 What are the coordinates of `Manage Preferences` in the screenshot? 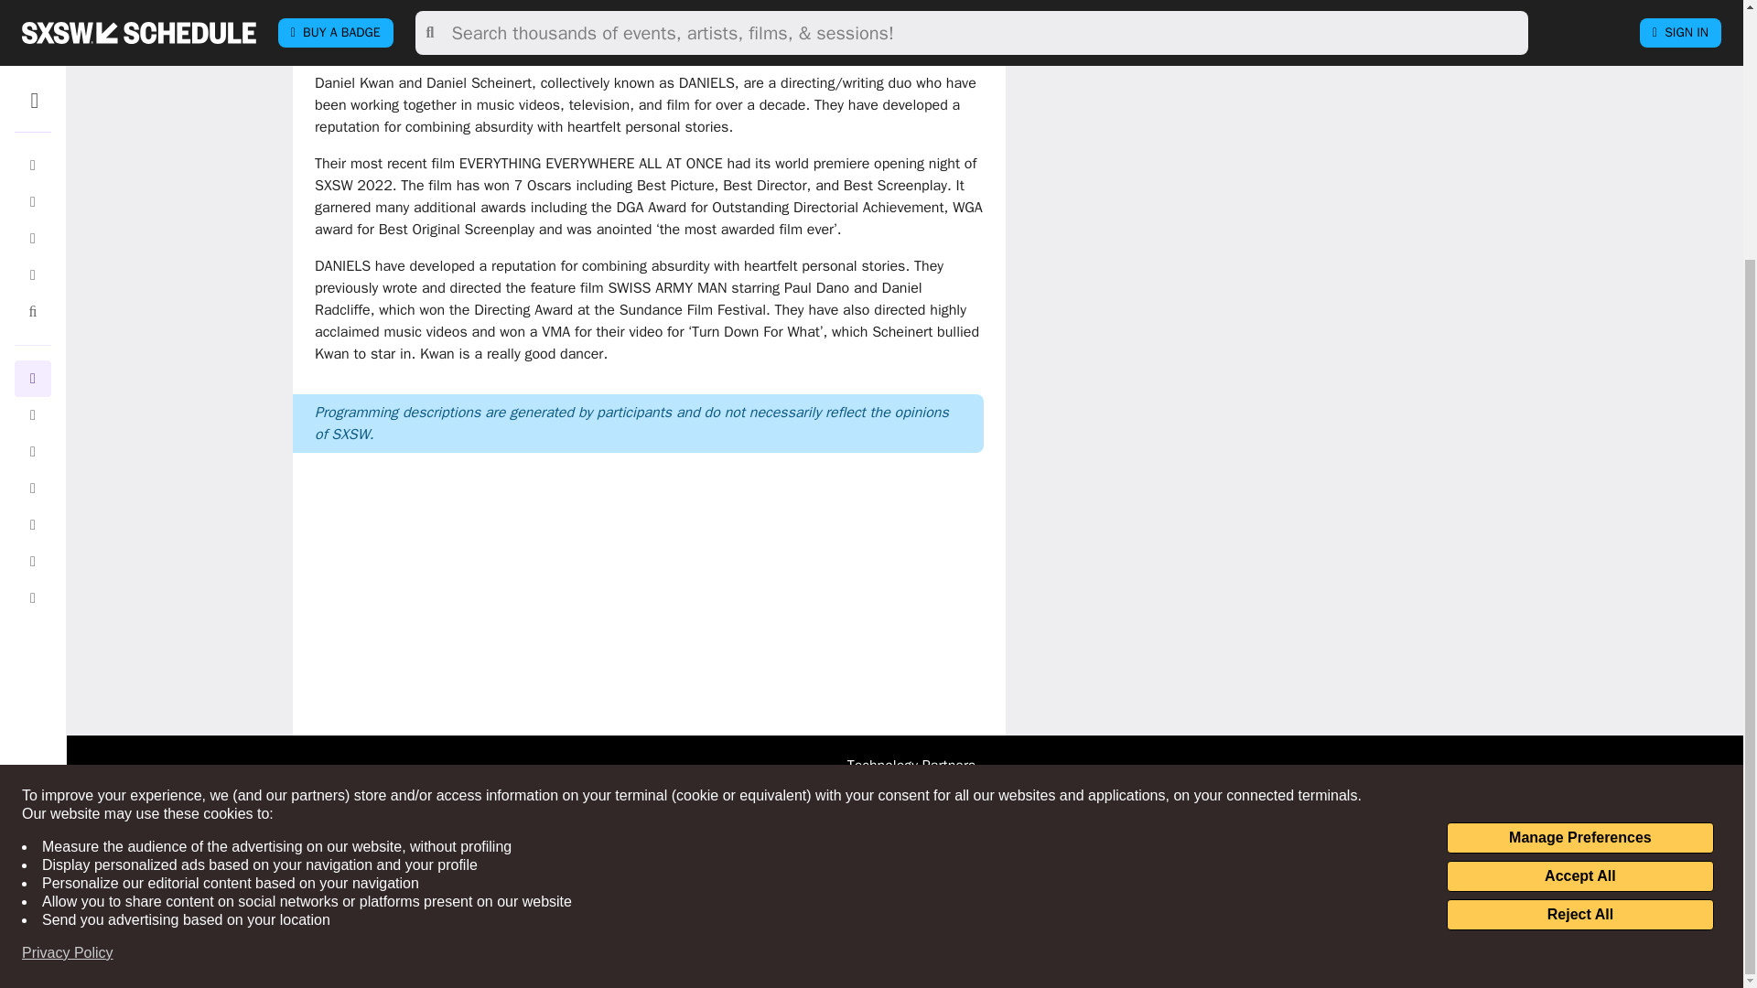 It's located at (1579, 498).